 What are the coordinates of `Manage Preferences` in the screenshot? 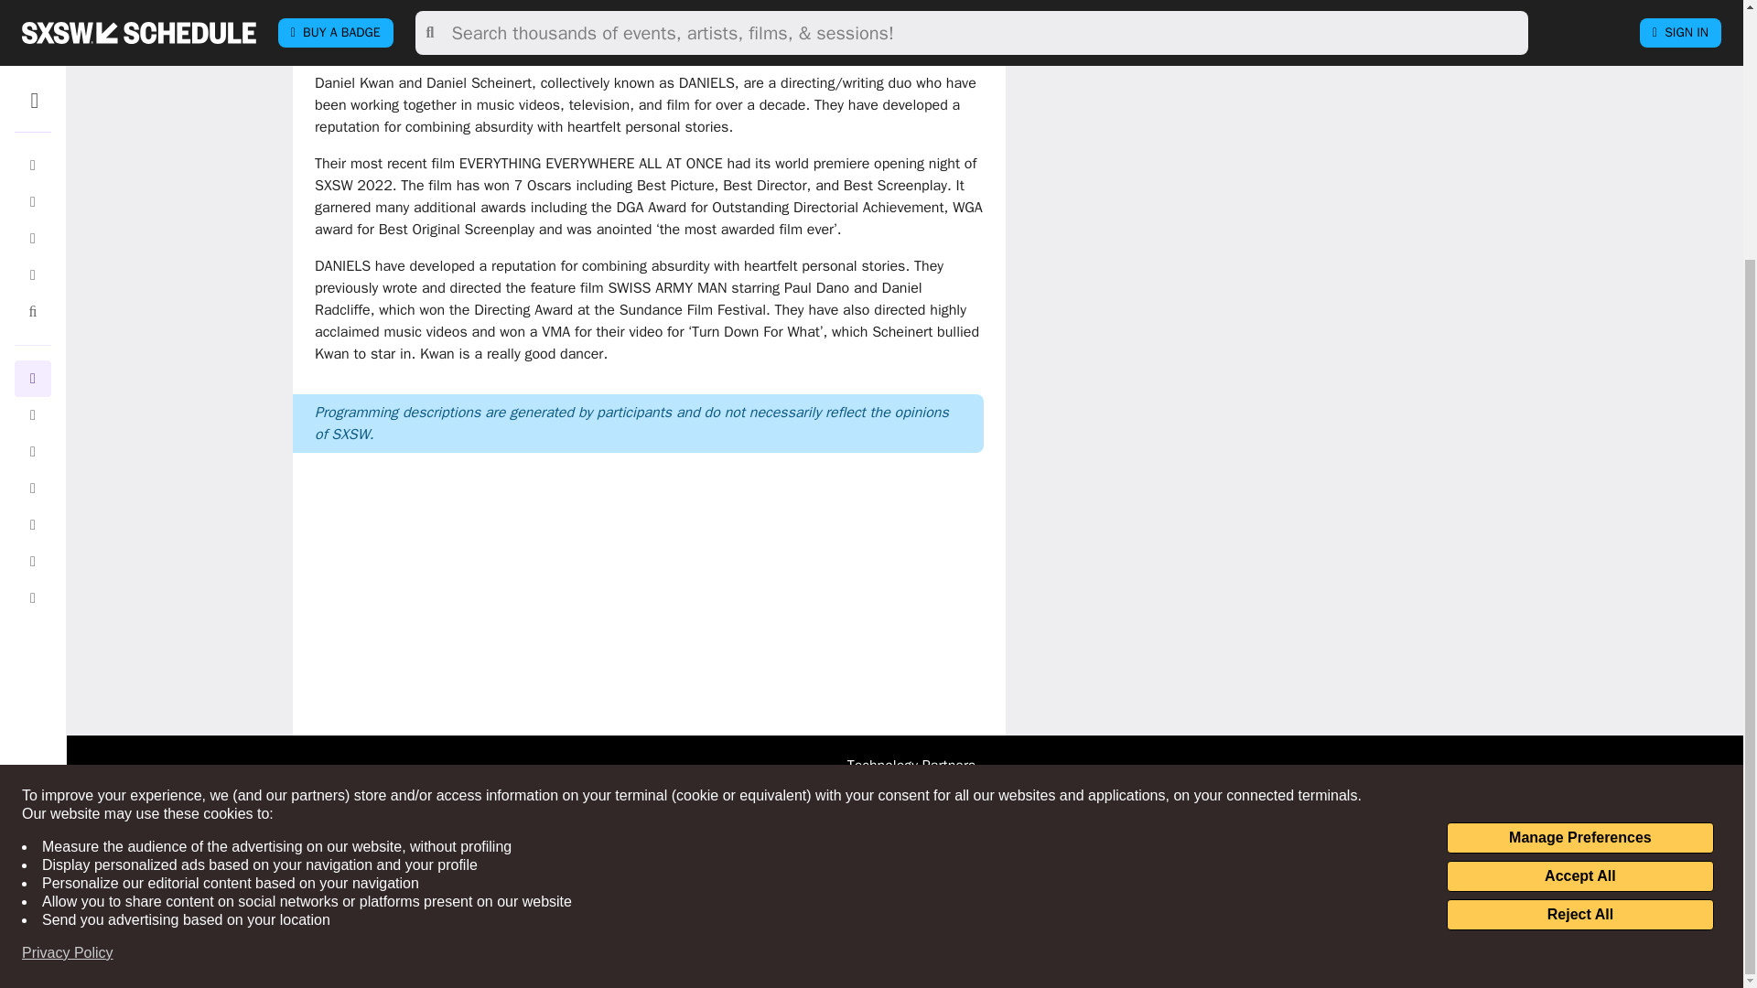 It's located at (1579, 498).